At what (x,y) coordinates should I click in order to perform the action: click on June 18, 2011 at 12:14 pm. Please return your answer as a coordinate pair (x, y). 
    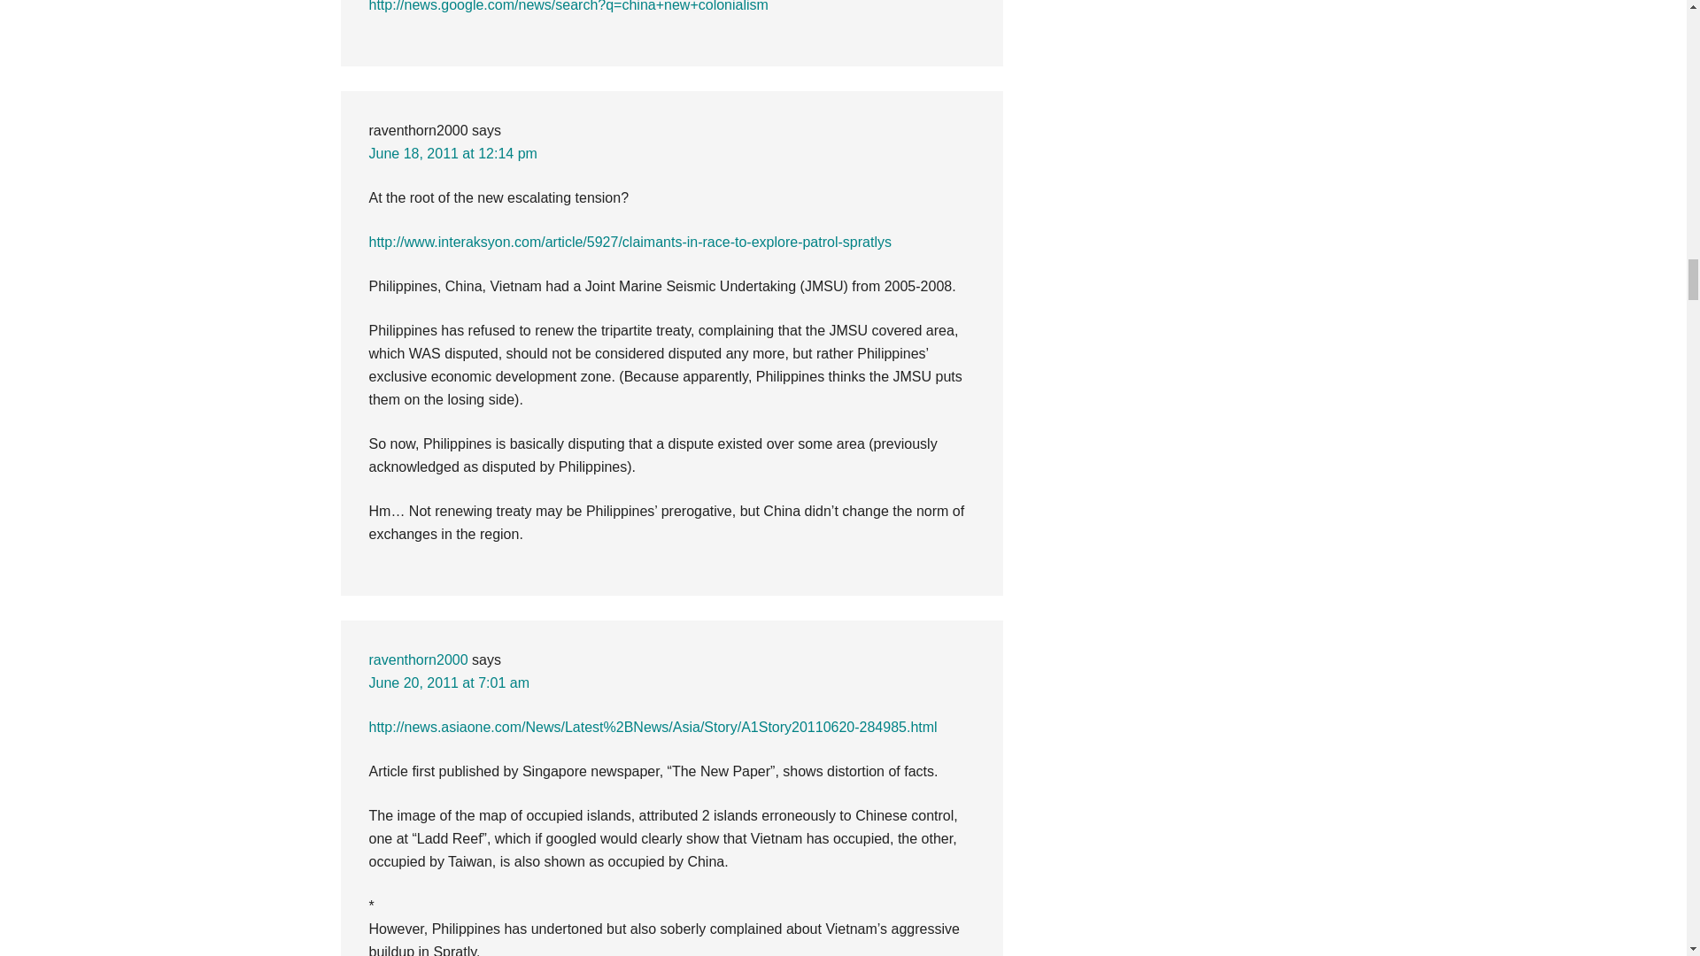
    Looking at the image, I should click on (452, 154).